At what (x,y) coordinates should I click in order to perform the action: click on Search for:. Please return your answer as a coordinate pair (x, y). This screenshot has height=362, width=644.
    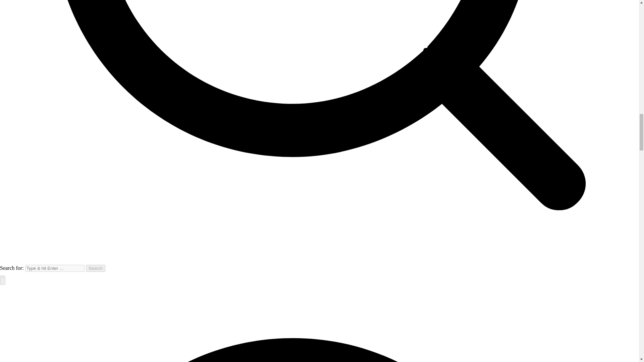
    Looking at the image, I should click on (54, 268).